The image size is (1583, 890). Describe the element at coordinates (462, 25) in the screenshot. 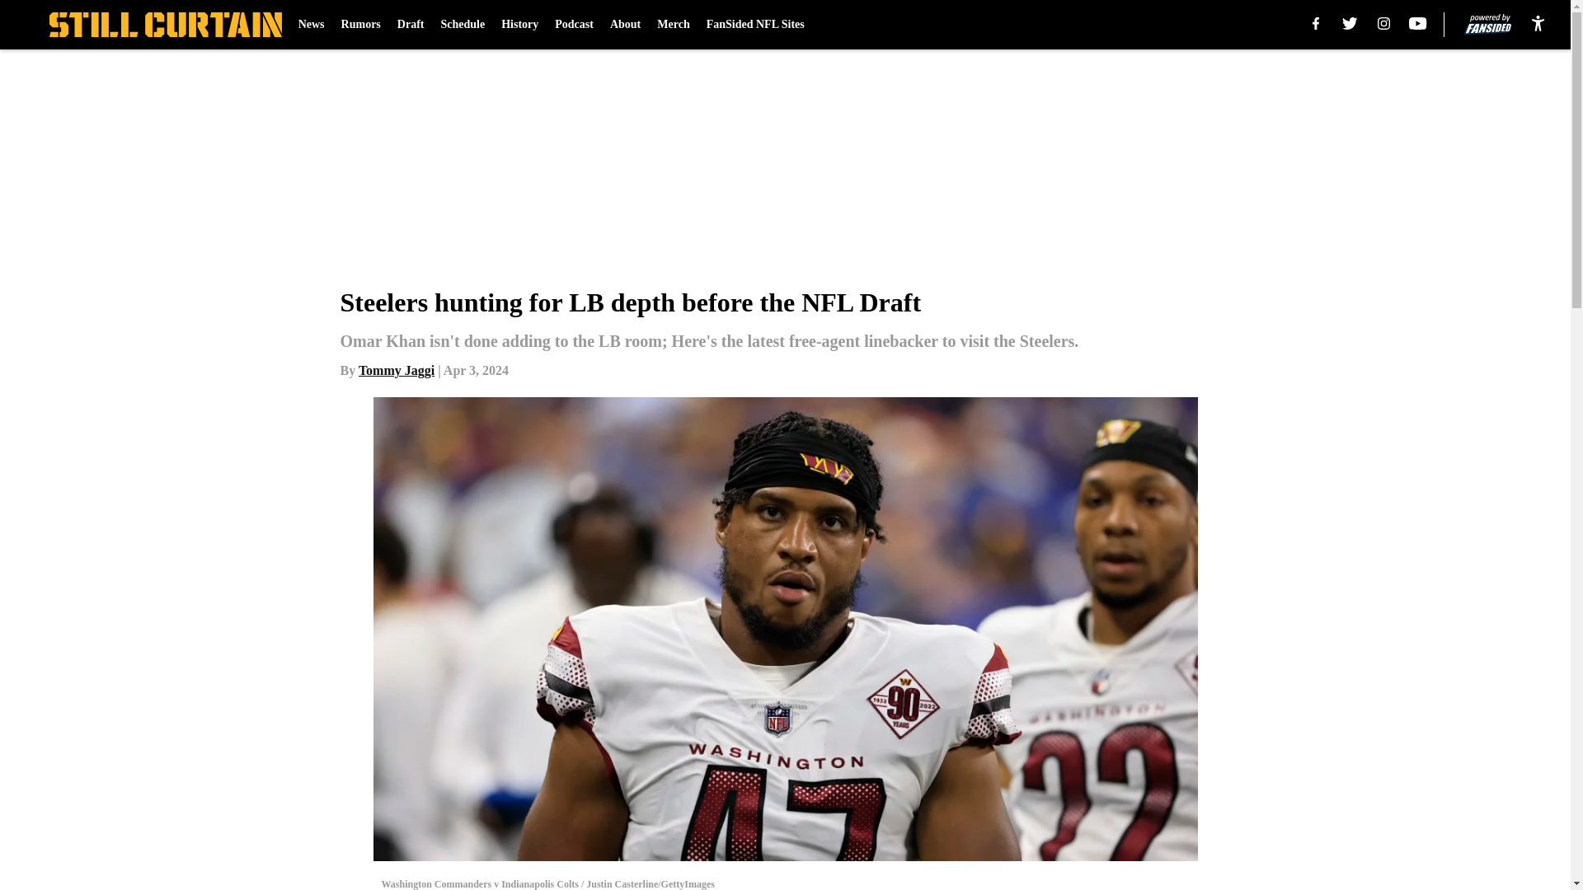

I see `Schedule` at that location.